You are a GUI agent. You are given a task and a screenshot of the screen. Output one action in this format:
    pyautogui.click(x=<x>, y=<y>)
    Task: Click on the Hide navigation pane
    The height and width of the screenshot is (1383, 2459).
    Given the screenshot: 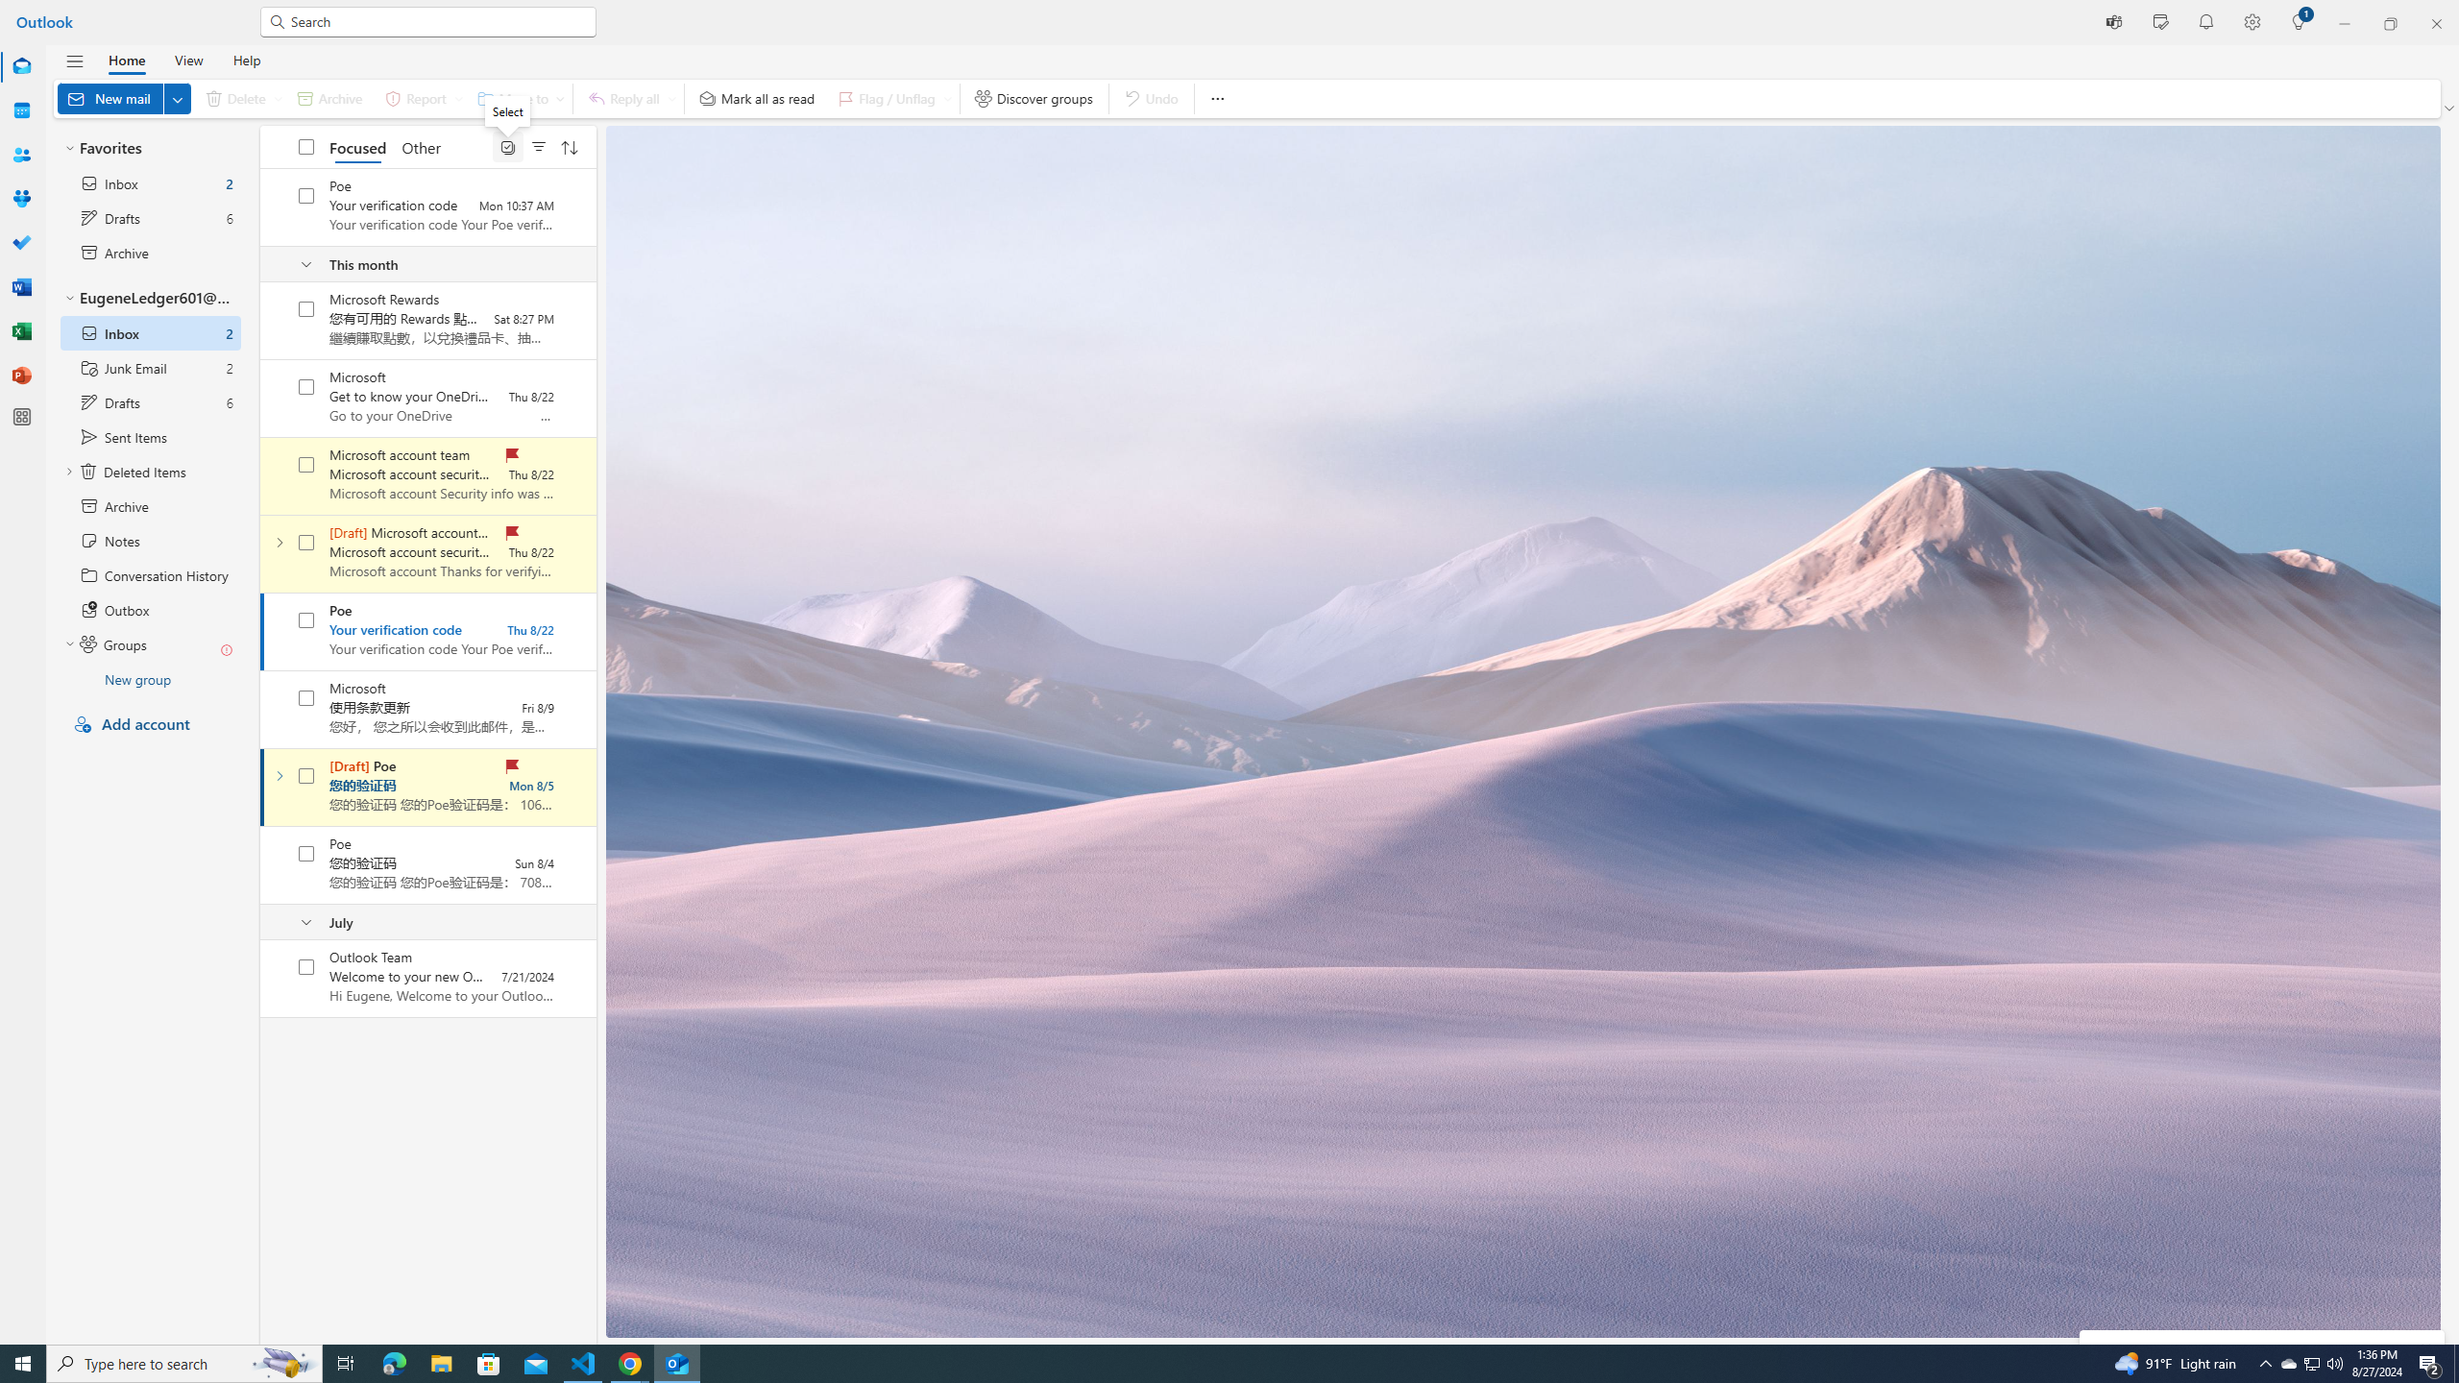 What is the action you would take?
    pyautogui.click(x=75, y=61)
    